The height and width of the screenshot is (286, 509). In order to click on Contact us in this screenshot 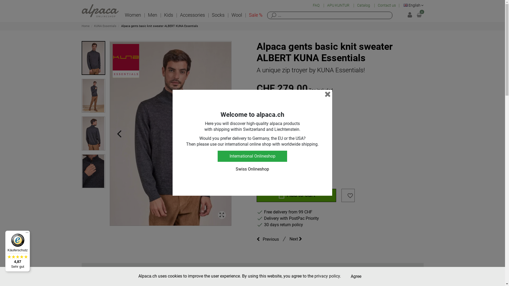, I will do `click(387, 5)`.